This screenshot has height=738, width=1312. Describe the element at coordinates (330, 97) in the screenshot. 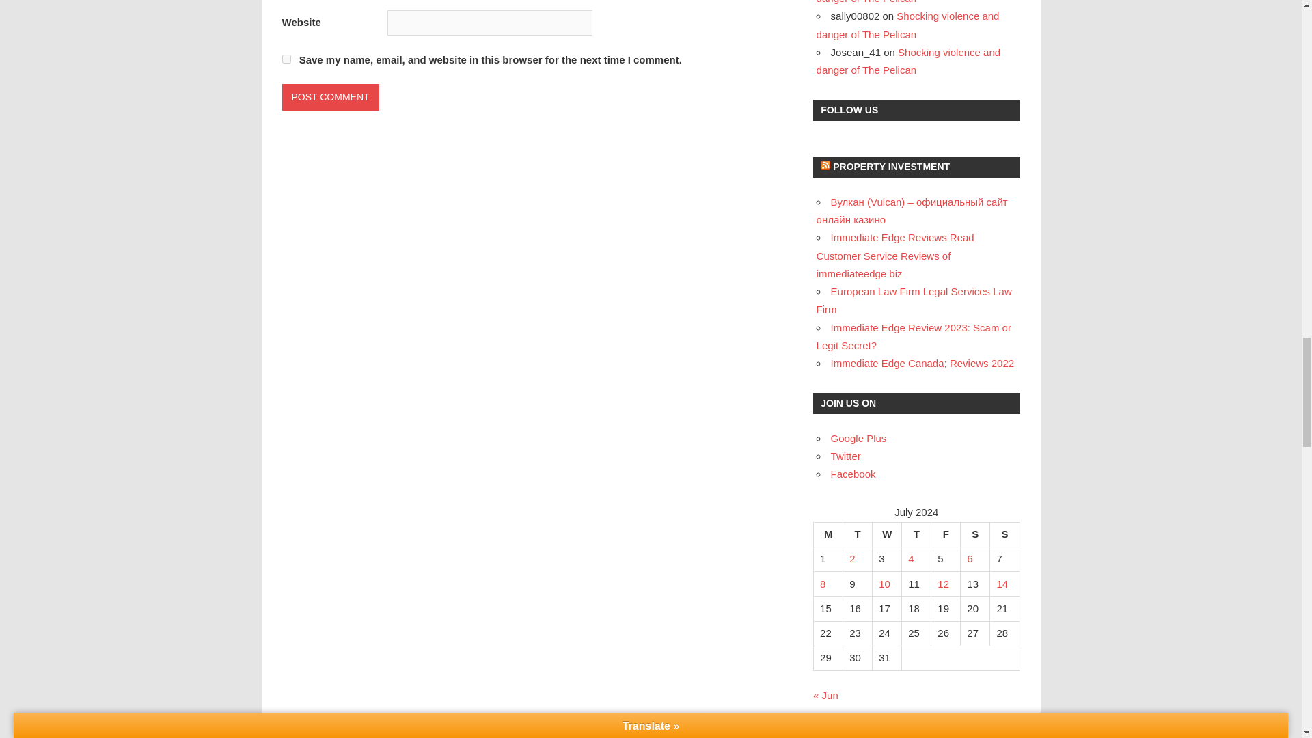

I see `Post Comment` at that location.